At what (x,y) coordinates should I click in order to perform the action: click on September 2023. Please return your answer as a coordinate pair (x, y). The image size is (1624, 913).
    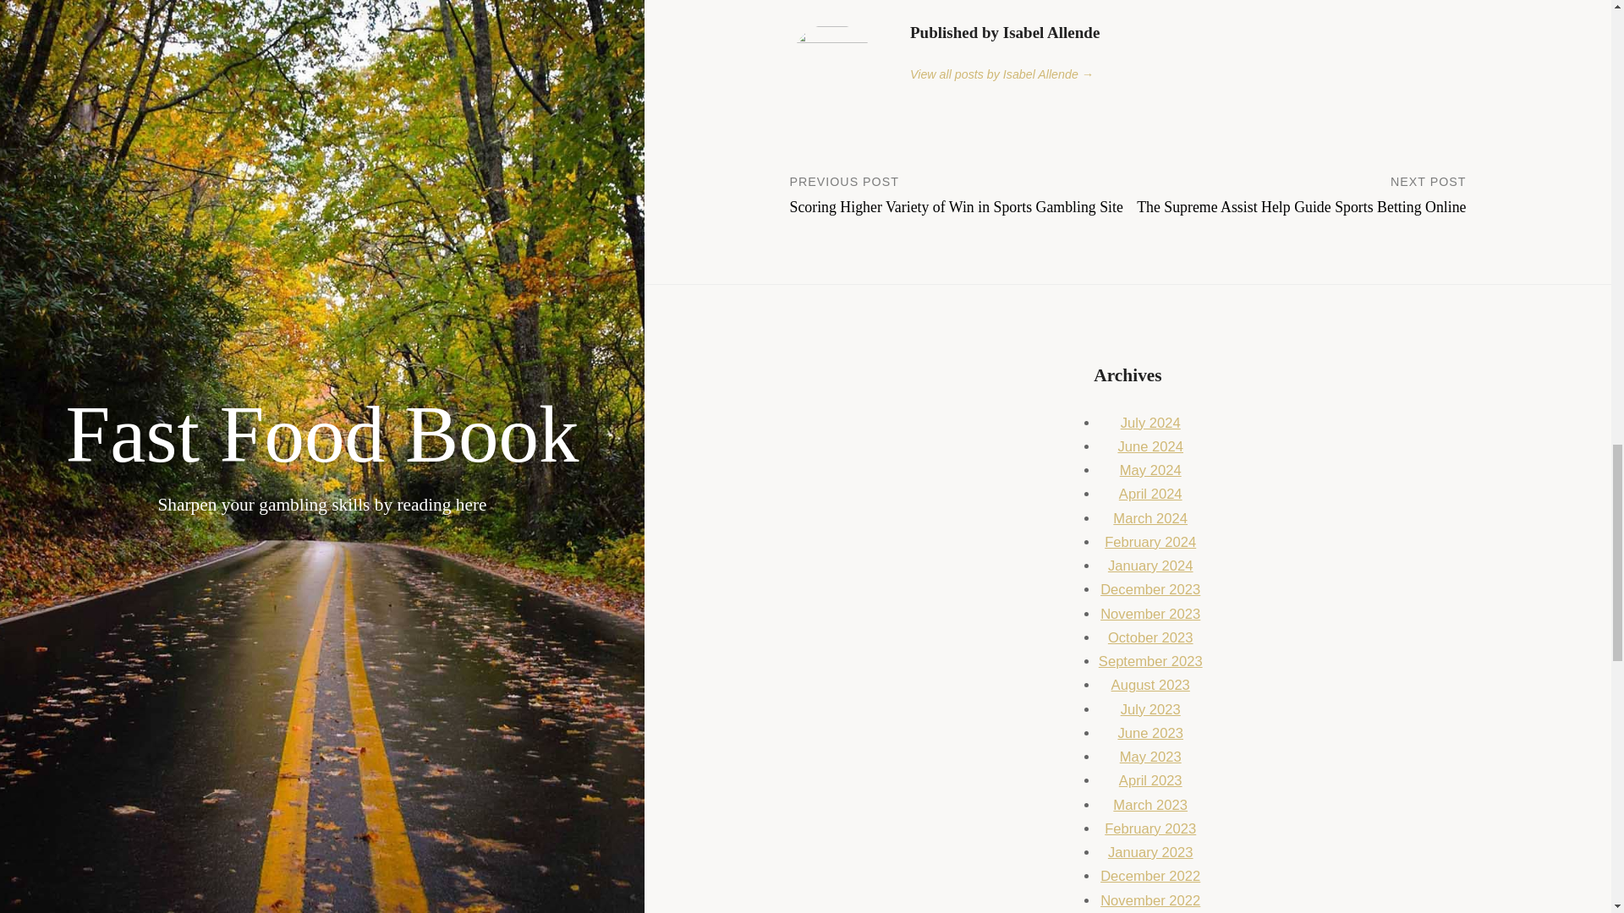
    Looking at the image, I should click on (1150, 661).